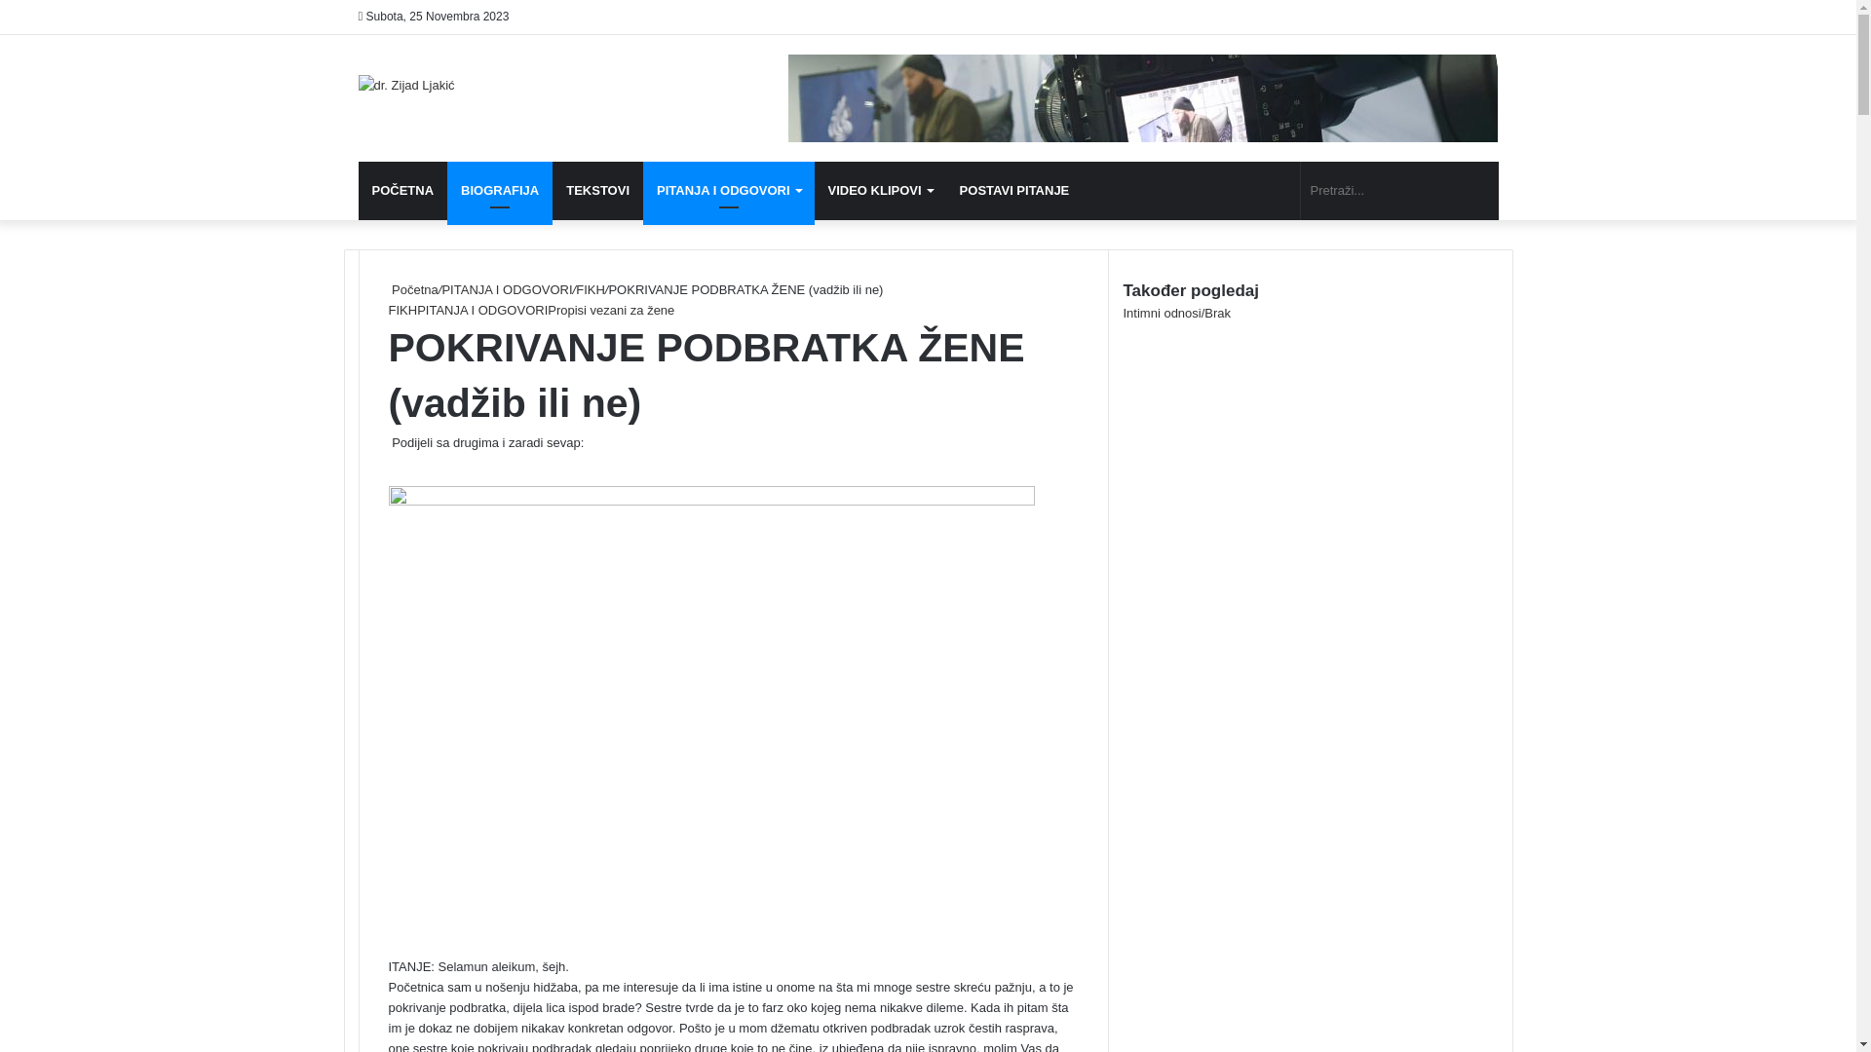  I want to click on YouTube, so click(1188, 191).